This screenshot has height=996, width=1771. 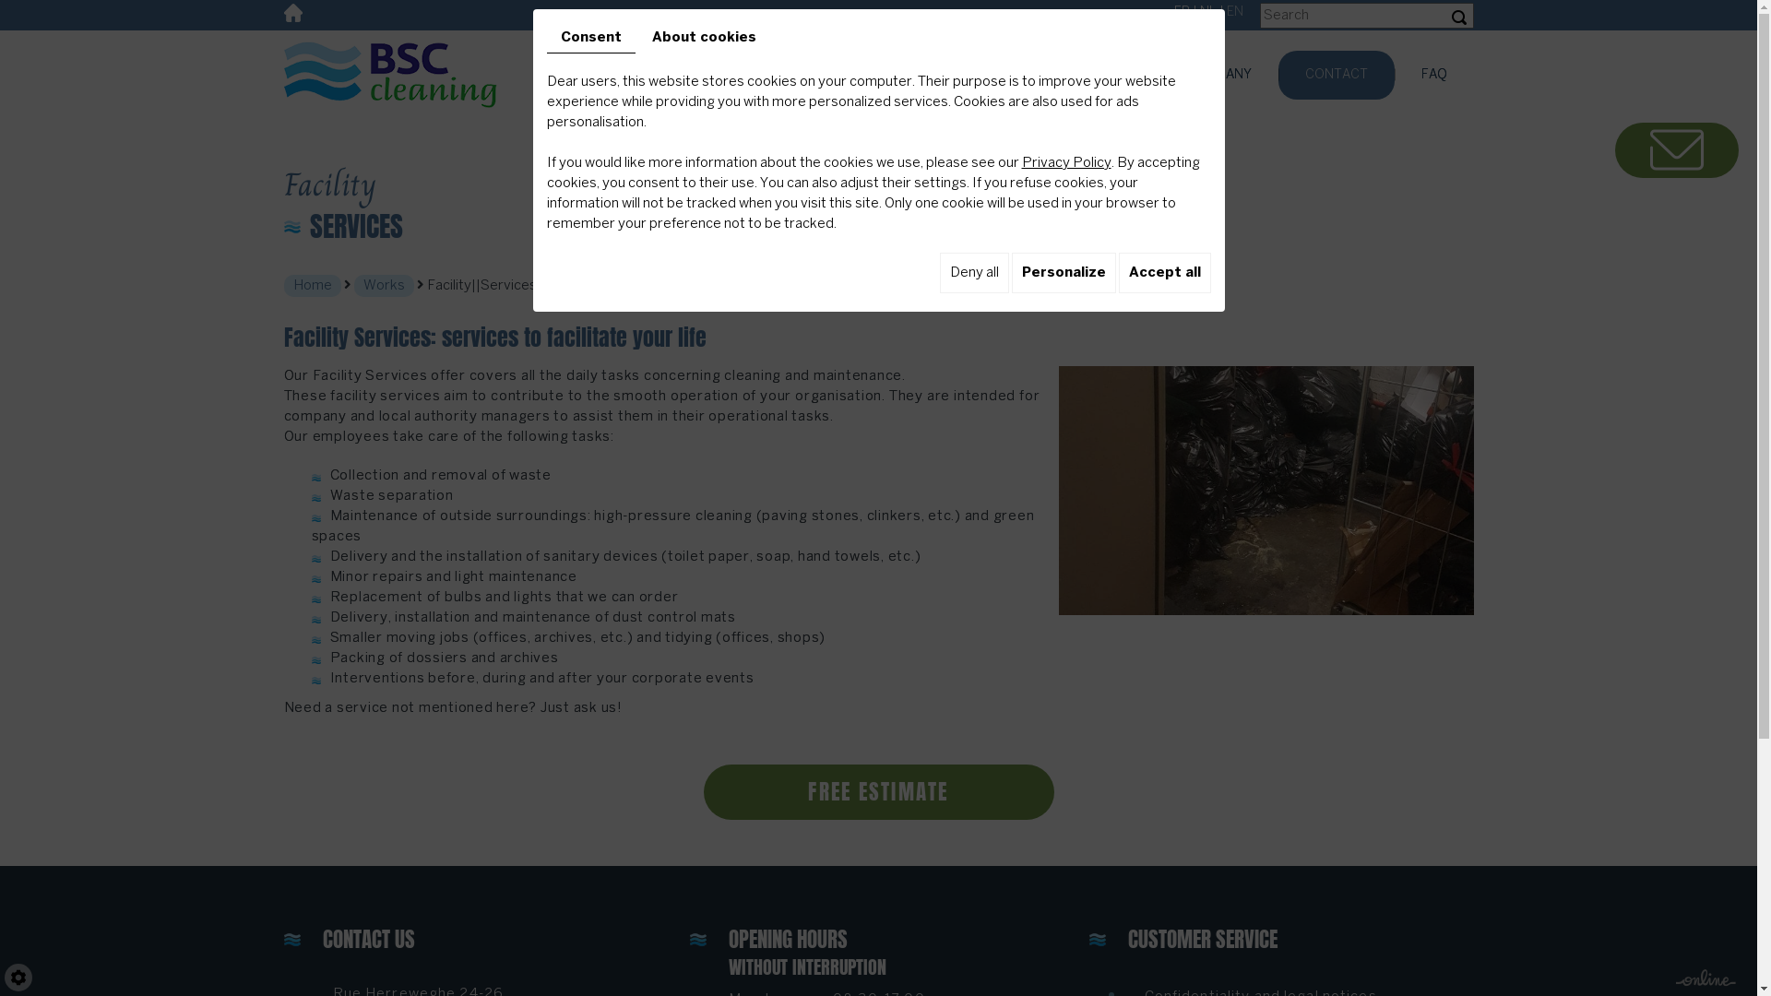 What do you see at coordinates (1207, 13) in the screenshot?
I see `NL` at bounding box center [1207, 13].